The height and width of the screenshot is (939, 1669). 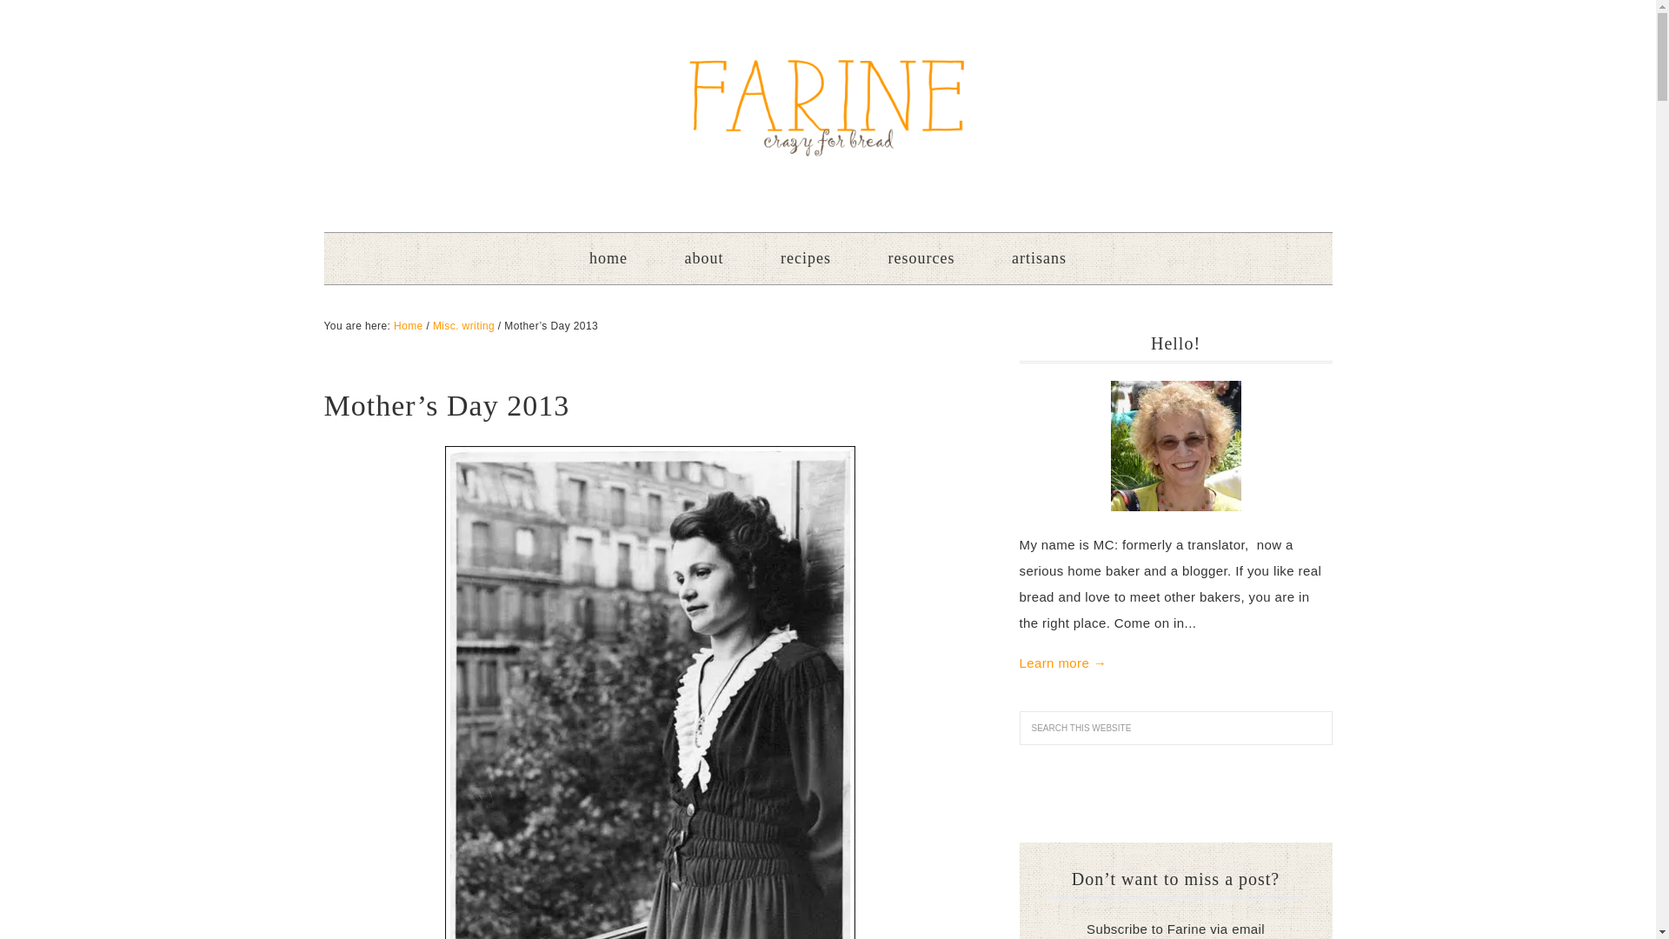 What do you see at coordinates (462, 326) in the screenshot?
I see `Misc. writing` at bounding box center [462, 326].